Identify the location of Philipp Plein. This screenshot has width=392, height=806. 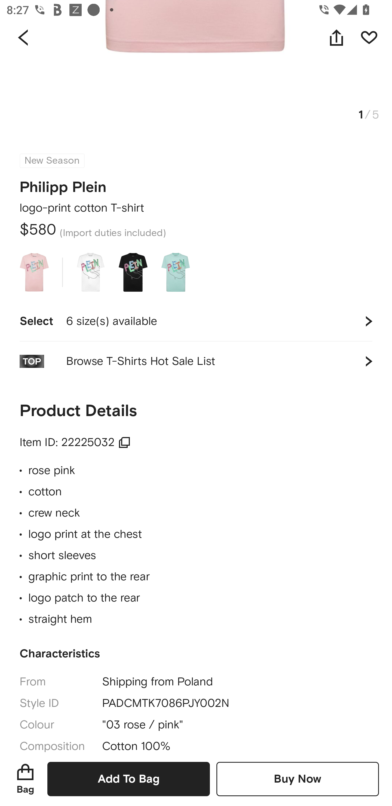
(63, 184).